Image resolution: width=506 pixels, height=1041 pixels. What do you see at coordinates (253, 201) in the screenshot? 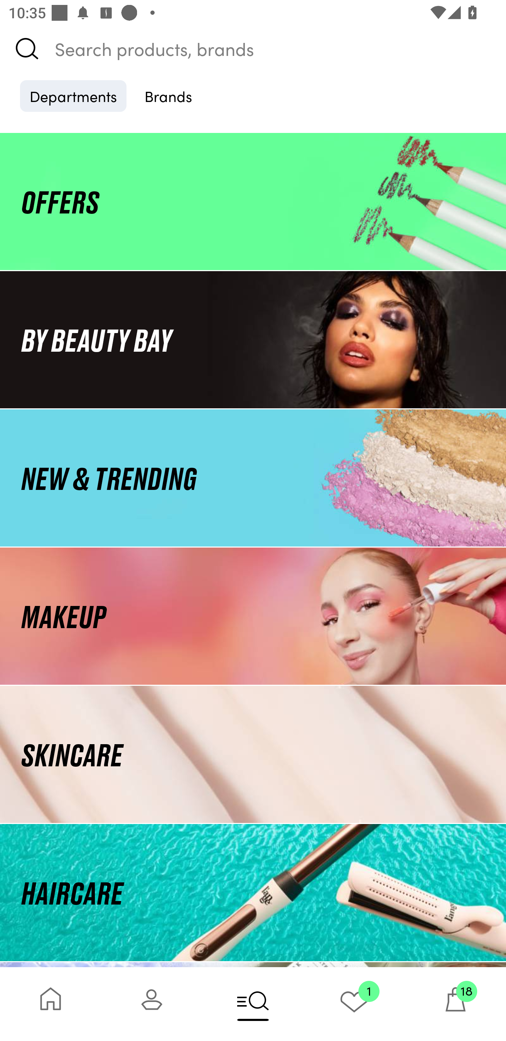
I see `OFFERS` at bounding box center [253, 201].